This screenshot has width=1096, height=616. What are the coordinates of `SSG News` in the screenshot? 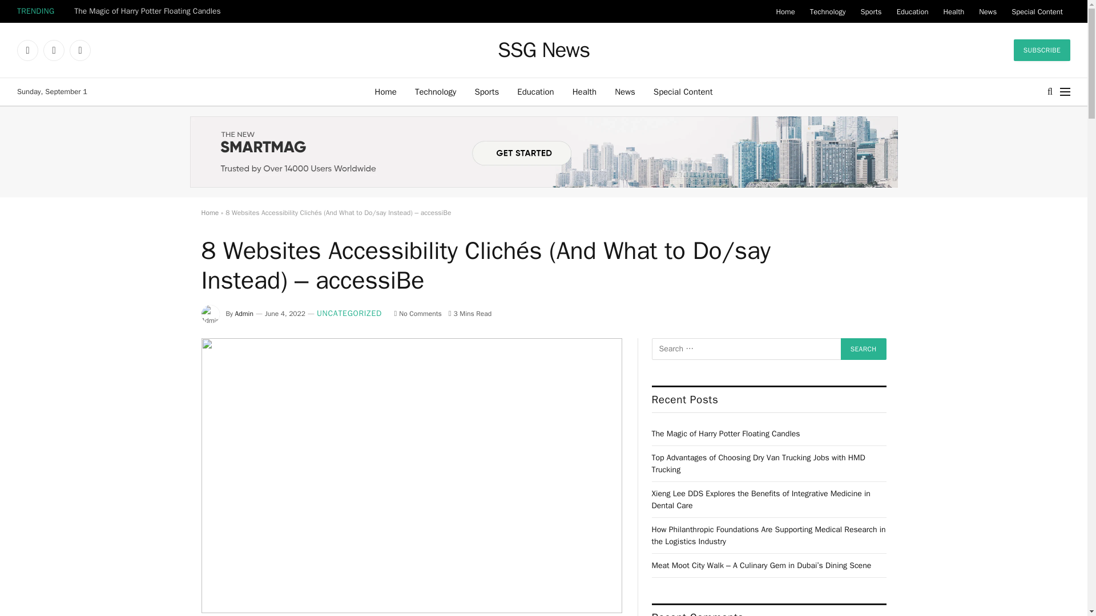 It's located at (543, 50).